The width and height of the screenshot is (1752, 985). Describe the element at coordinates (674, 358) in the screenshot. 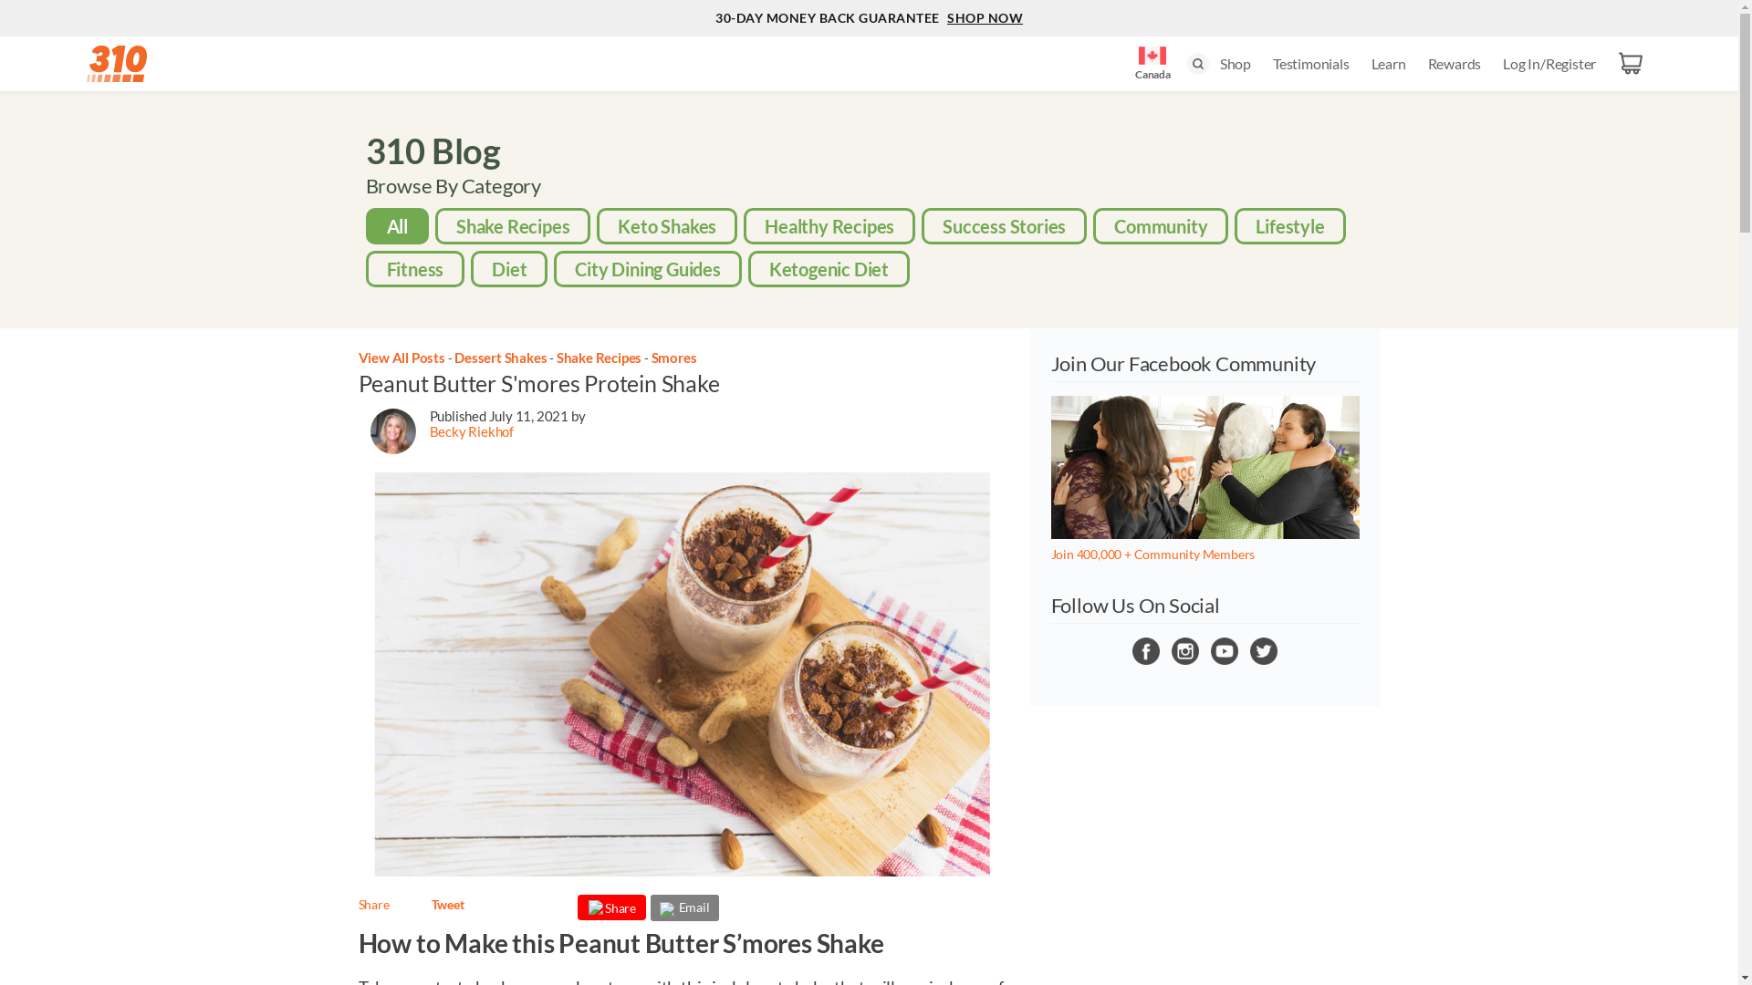

I see `Smores` at that location.